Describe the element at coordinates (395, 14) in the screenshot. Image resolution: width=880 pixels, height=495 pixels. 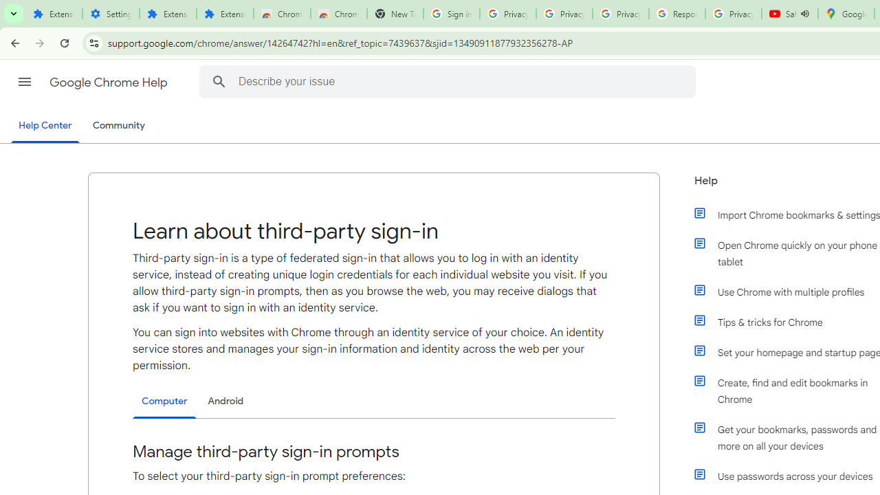
I see `New Tab` at that location.